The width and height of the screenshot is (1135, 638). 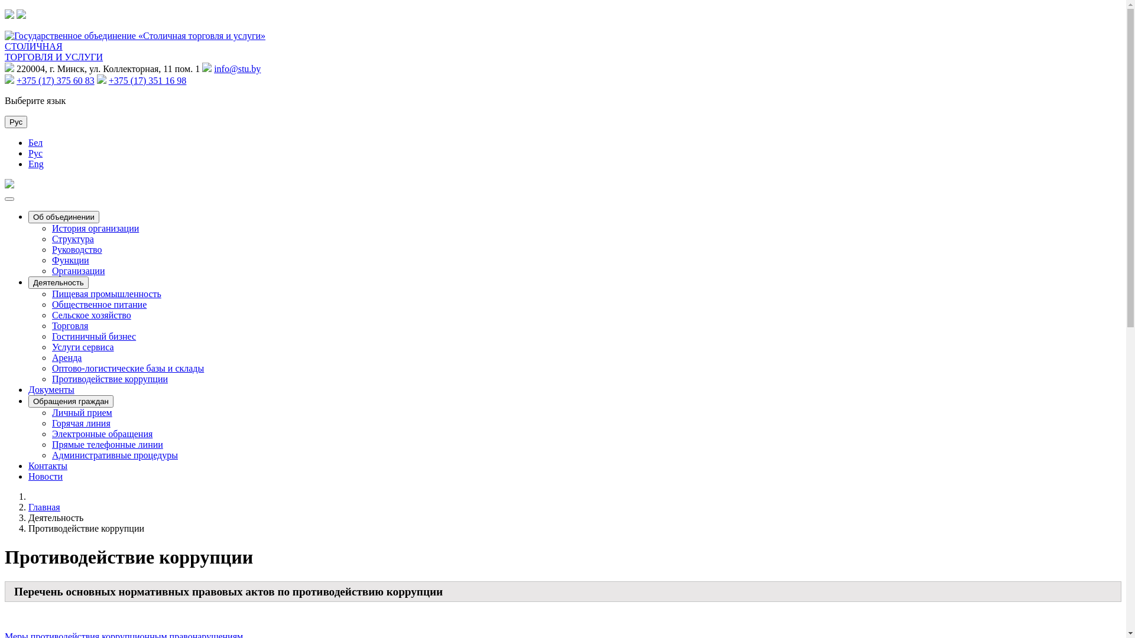 I want to click on info@stu.by, so click(x=238, y=69).